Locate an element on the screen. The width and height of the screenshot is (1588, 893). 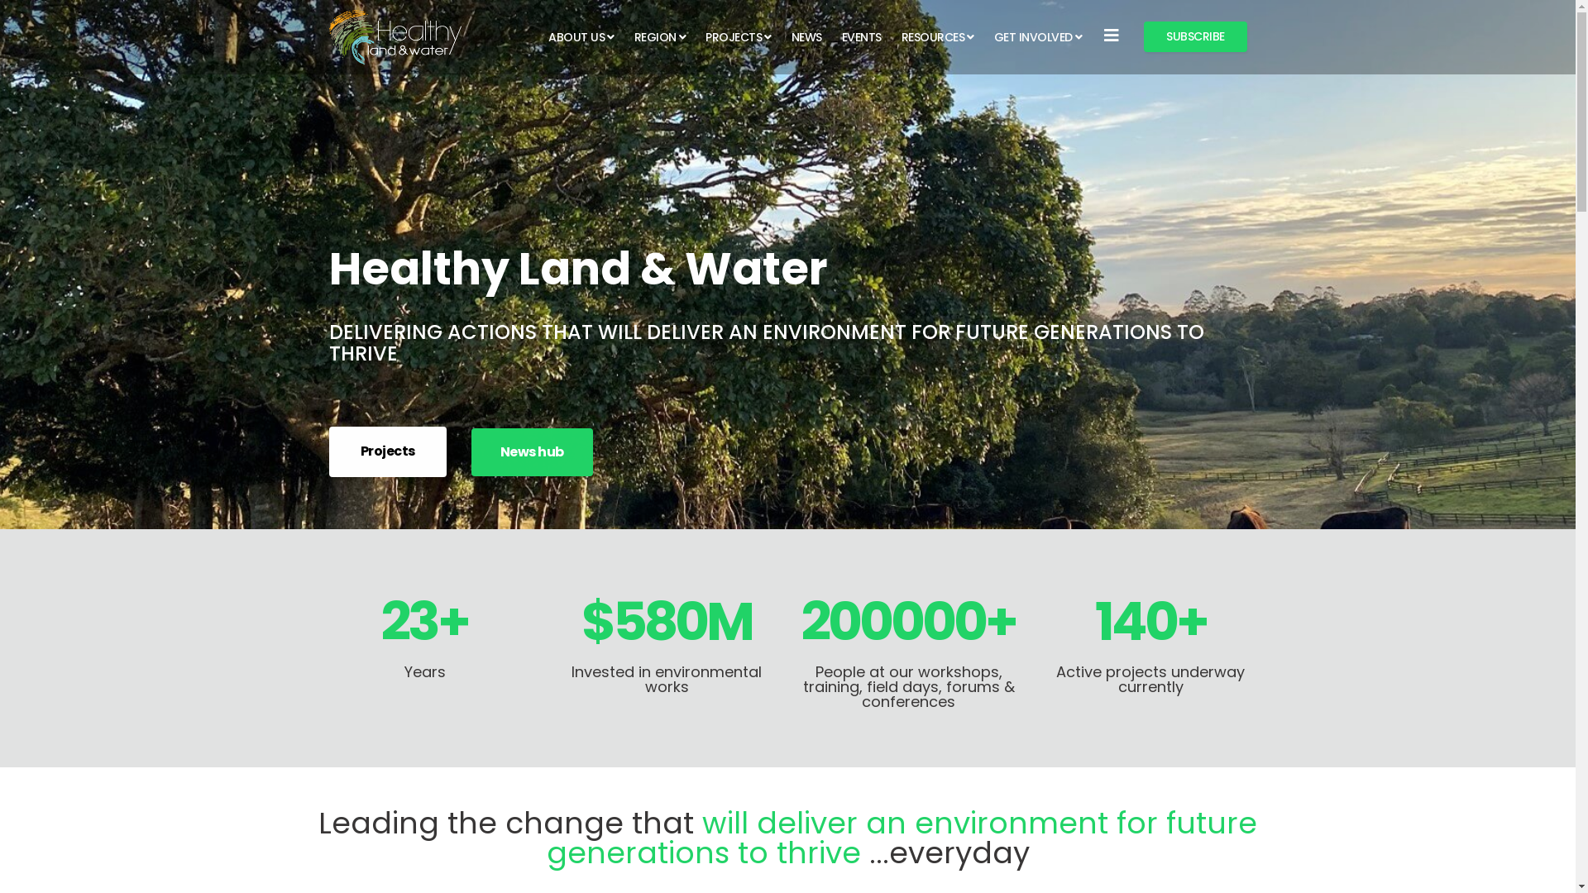
EVENTS is located at coordinates (862, 37).